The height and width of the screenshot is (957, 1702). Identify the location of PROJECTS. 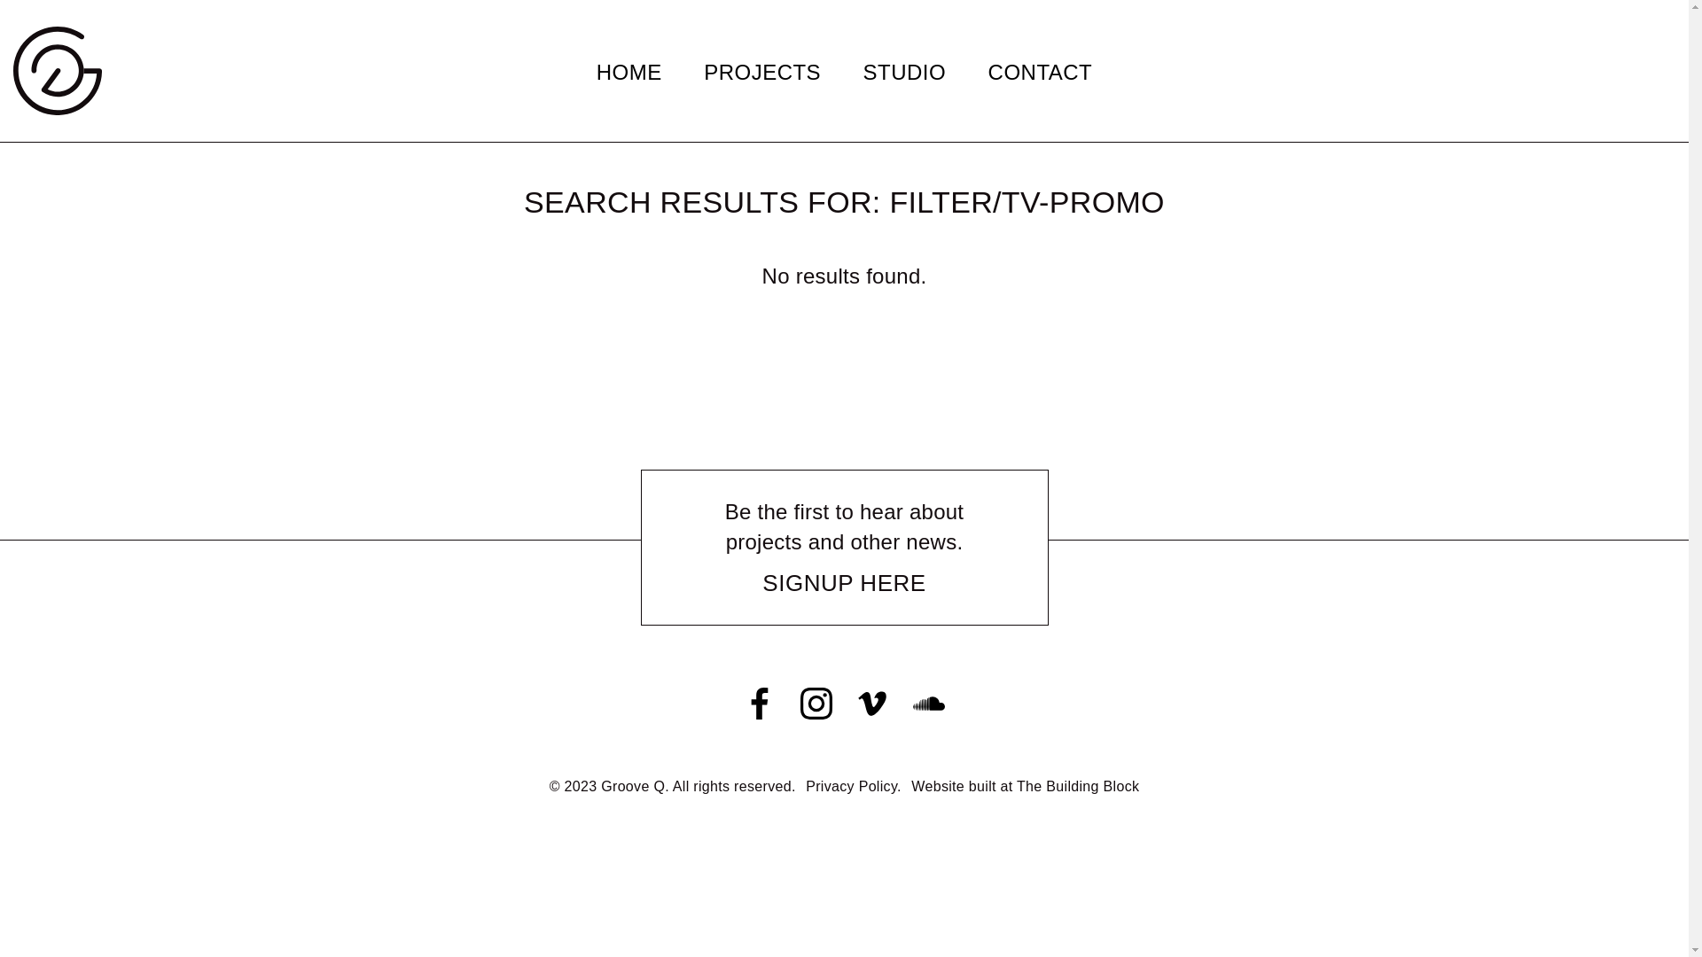
(762, 73).